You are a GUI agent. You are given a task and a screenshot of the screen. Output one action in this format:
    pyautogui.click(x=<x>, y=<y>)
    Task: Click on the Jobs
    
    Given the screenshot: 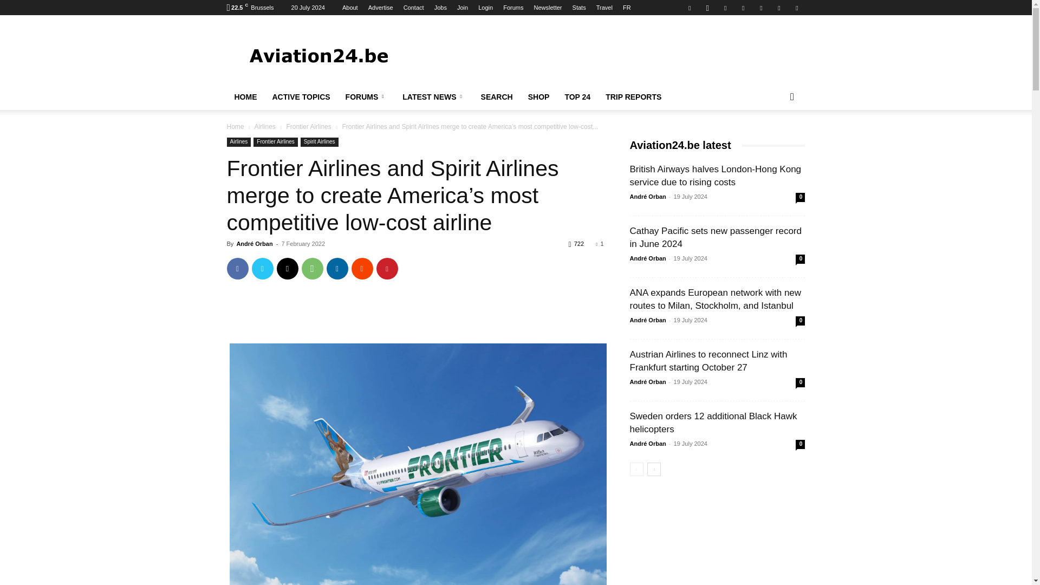 What is the action you would take?
    pyautogui.click(x=441, y=8)
    